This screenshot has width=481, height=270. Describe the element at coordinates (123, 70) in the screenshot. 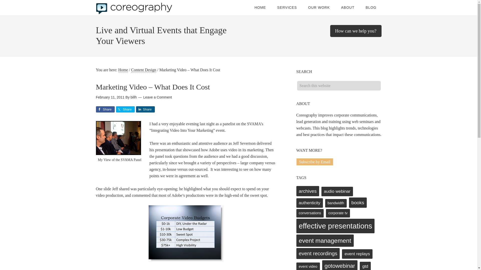

I see `Home` at that location.